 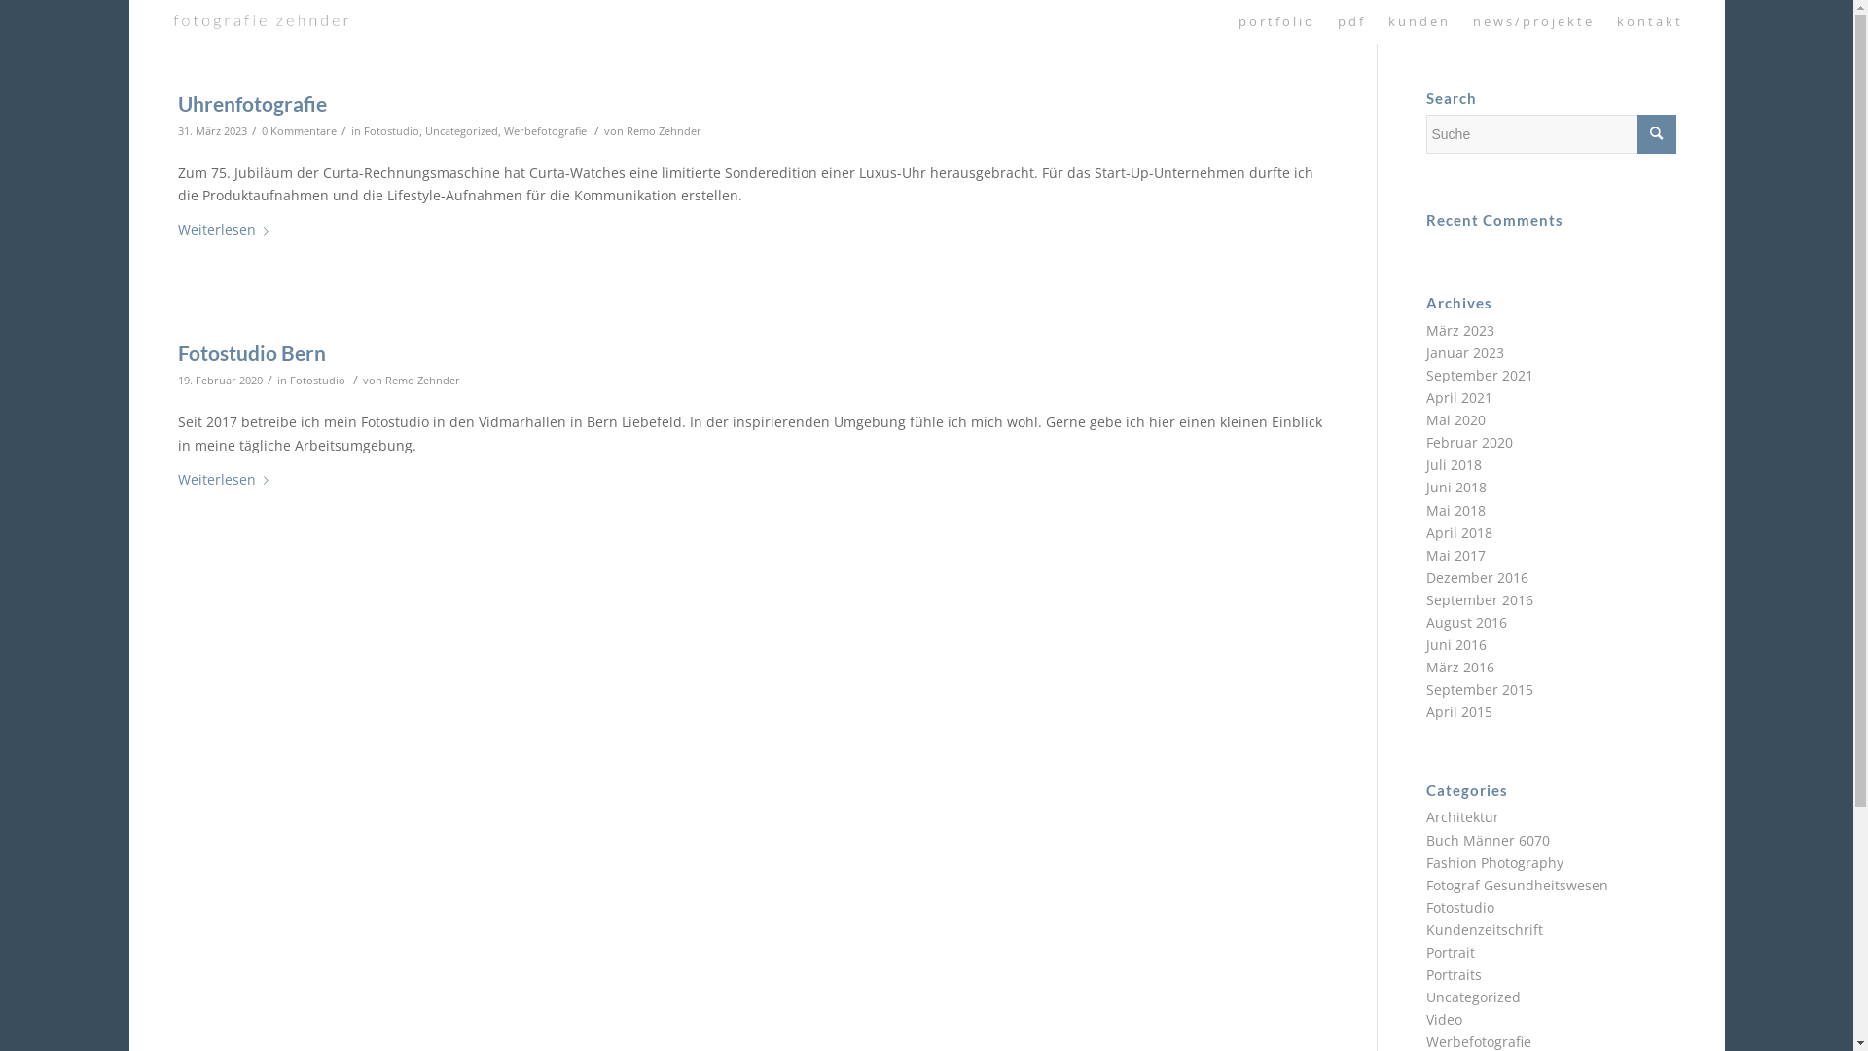 I want to click on Juni 2016, so click(x=1456, y=644).